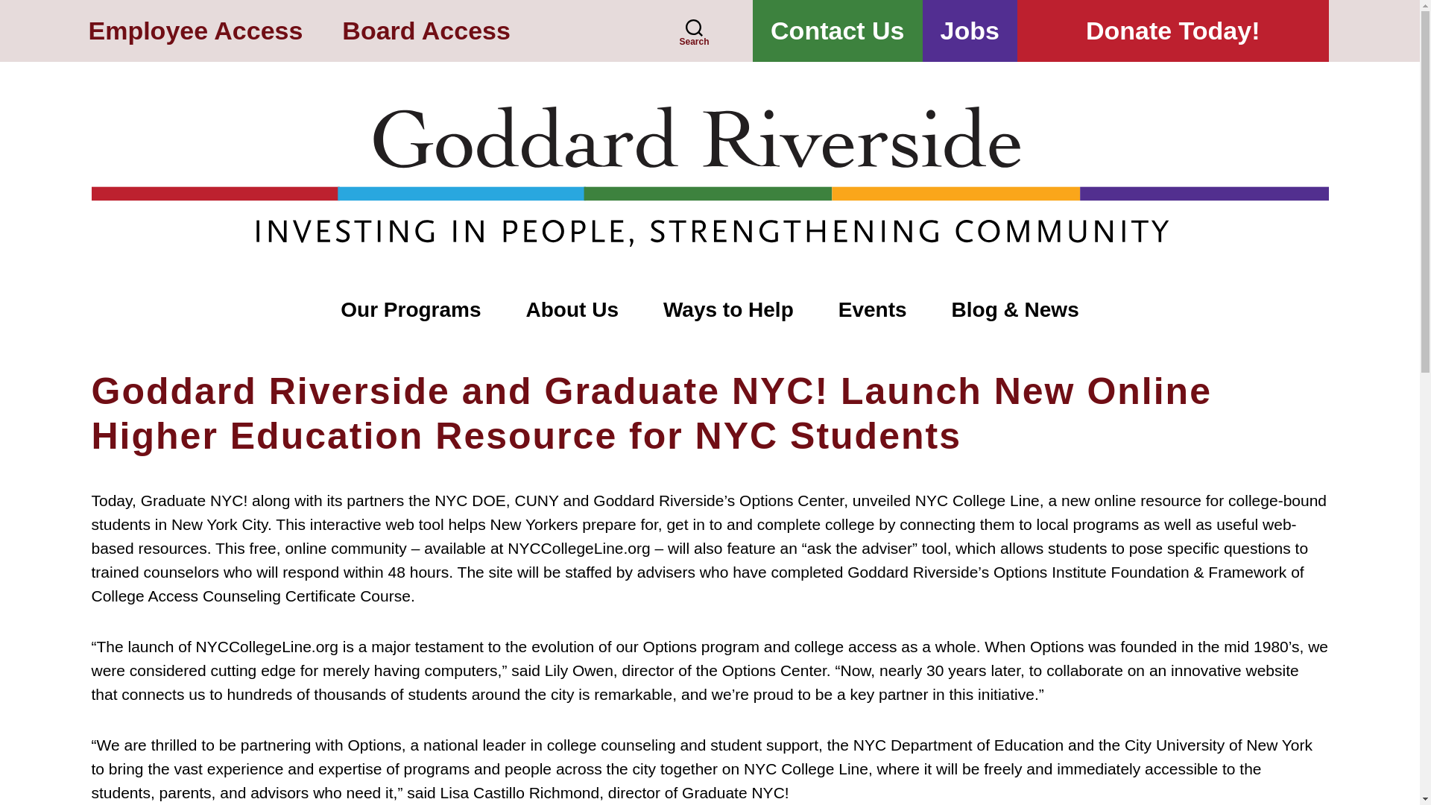 The image size is (1431, 805). Describe the element at coordinates (970, 31) in the screenshot. I see `Jobs` at that location.